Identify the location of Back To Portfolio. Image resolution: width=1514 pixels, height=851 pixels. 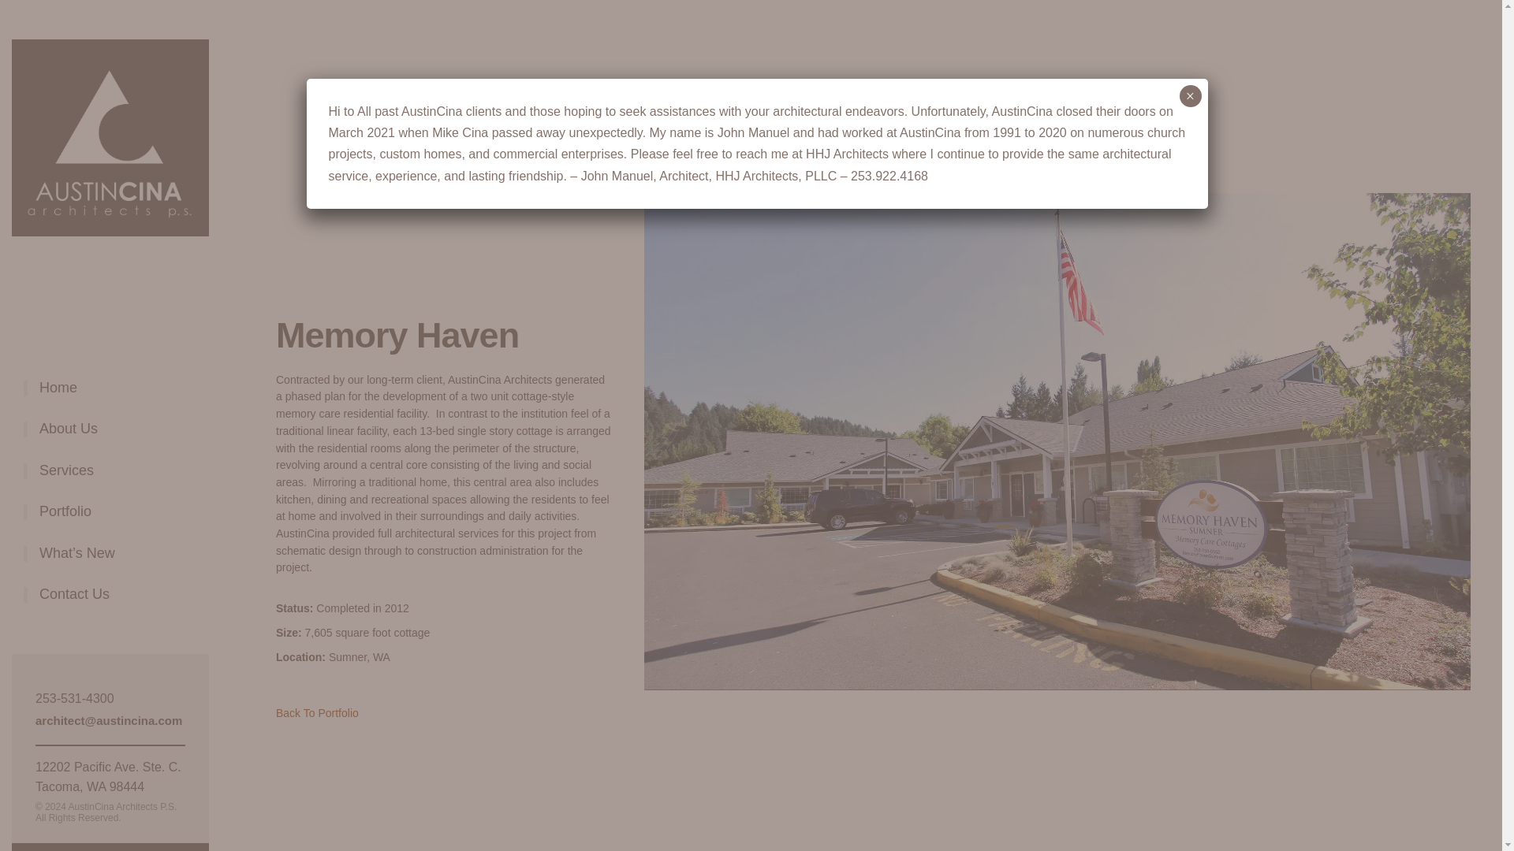
(317, 712).